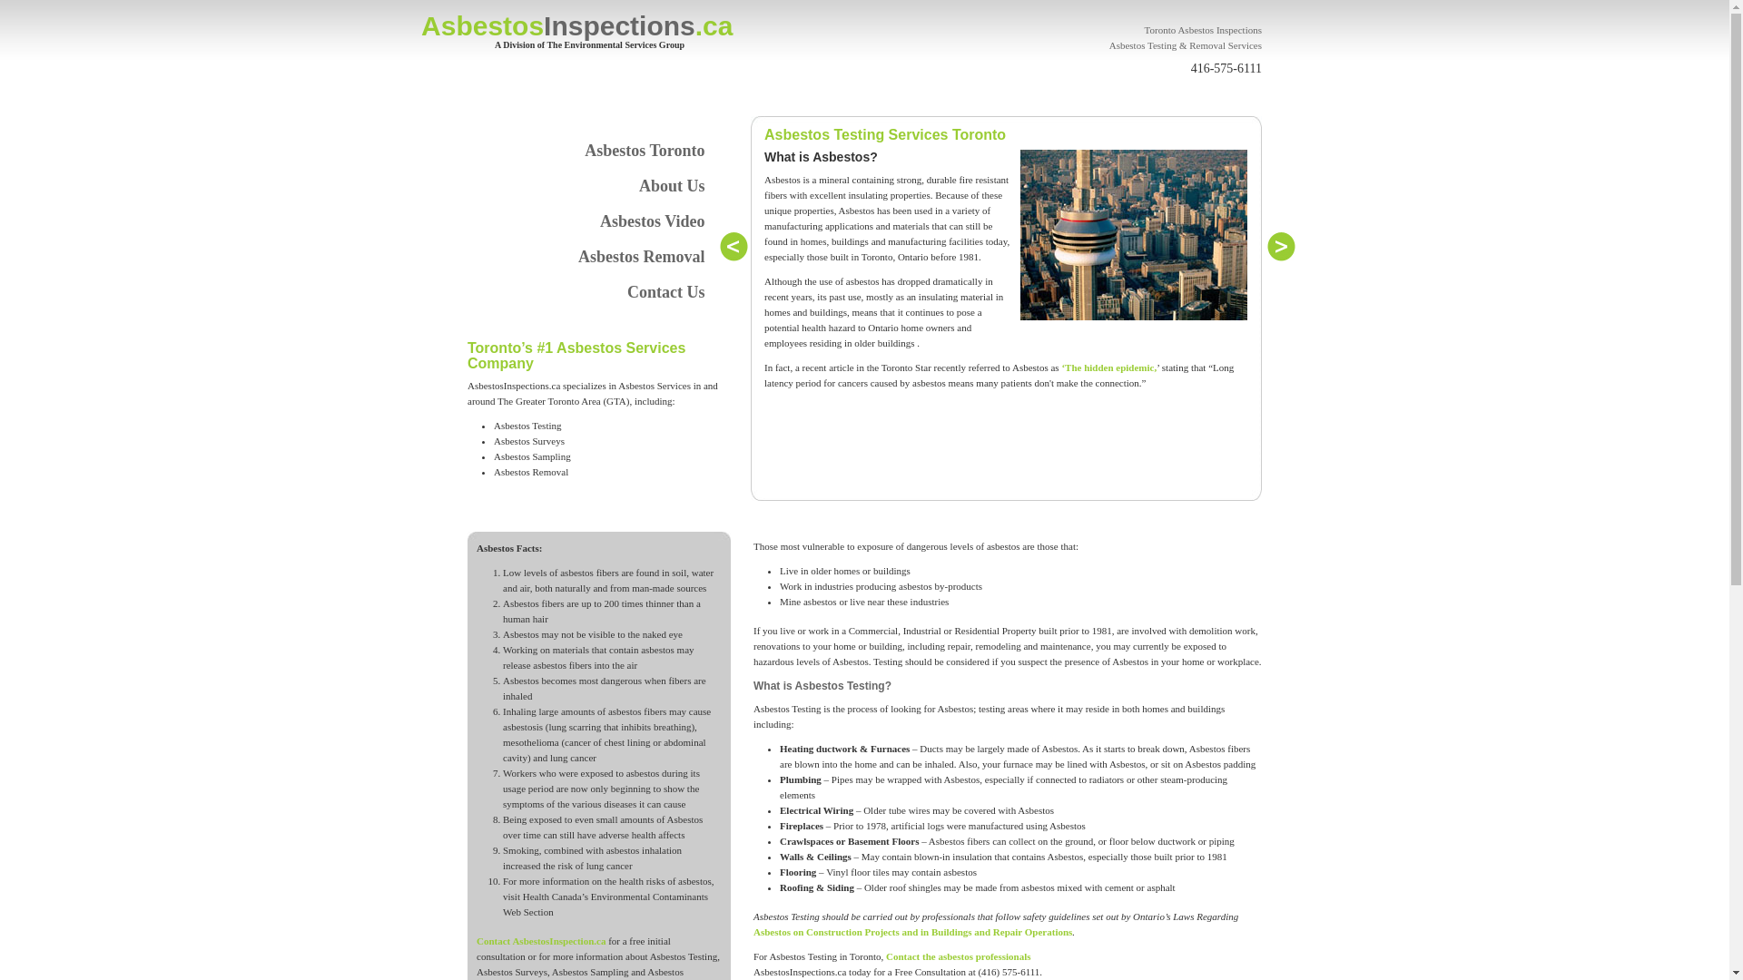 The image size is (1743, 980). What do you see at coordinates (591, 292) in the screenshot?
I see `Contact Us` at bounding box center [591, 292].